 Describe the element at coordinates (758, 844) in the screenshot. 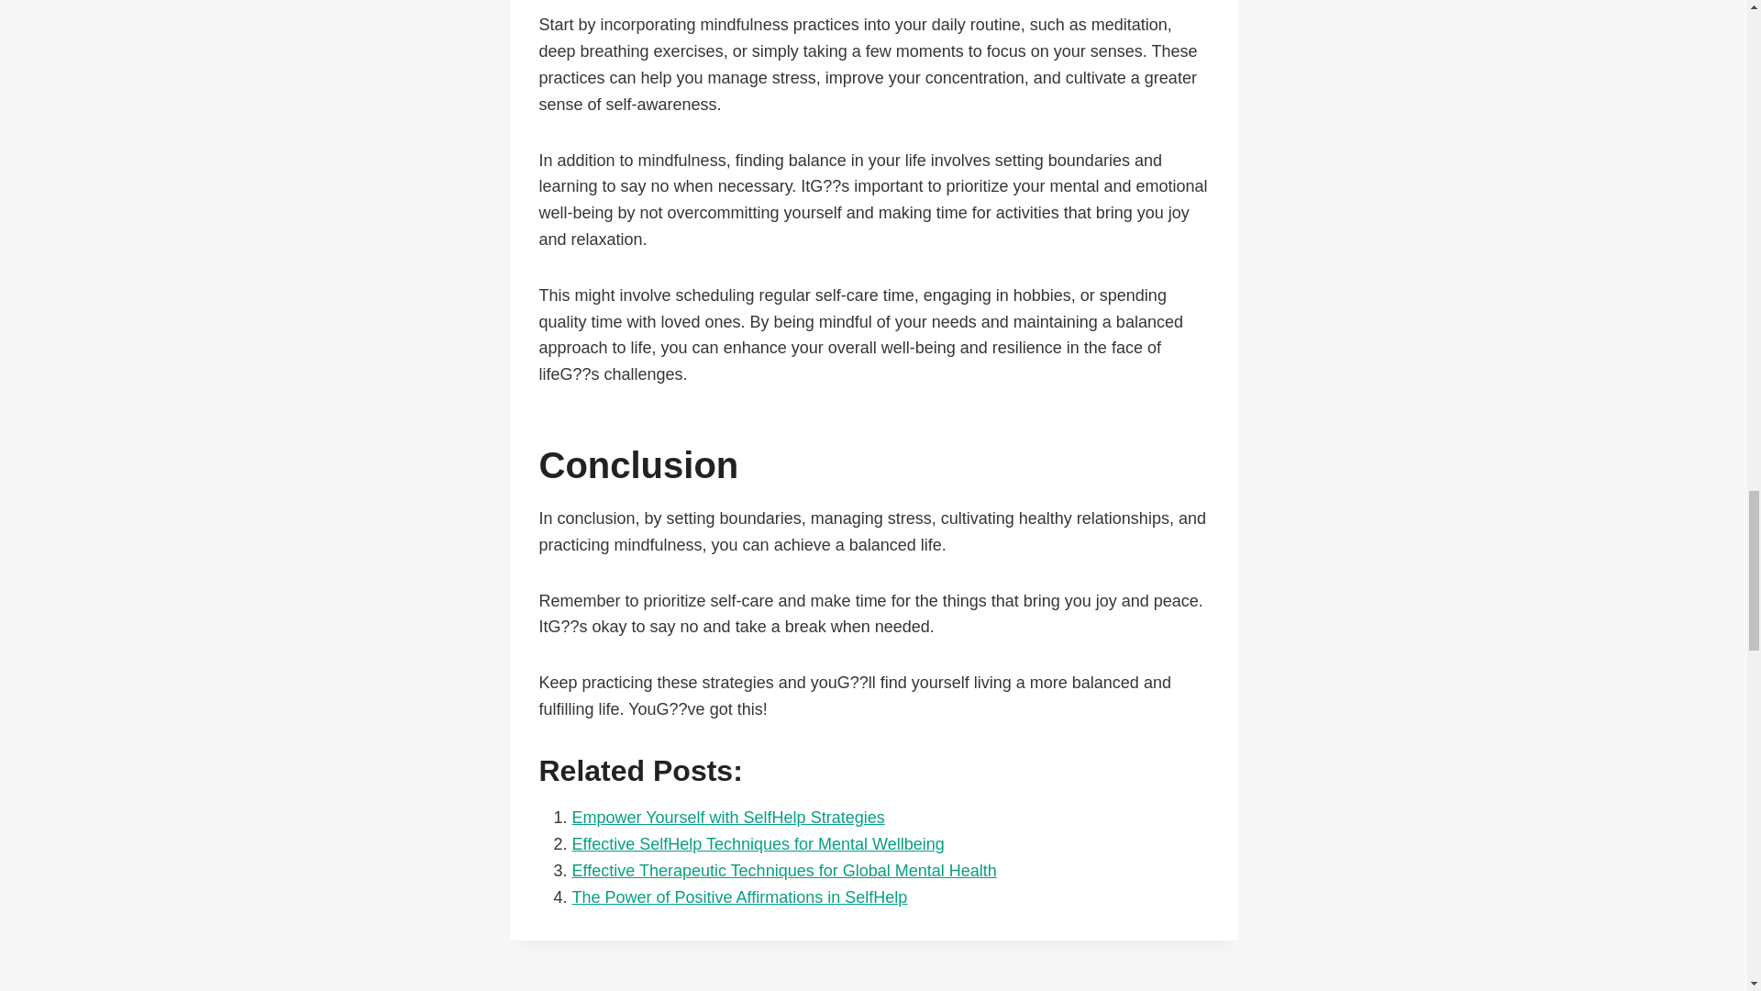

I see `Effective SelfHelp Techniques for Mental Wellbeing` at that location.